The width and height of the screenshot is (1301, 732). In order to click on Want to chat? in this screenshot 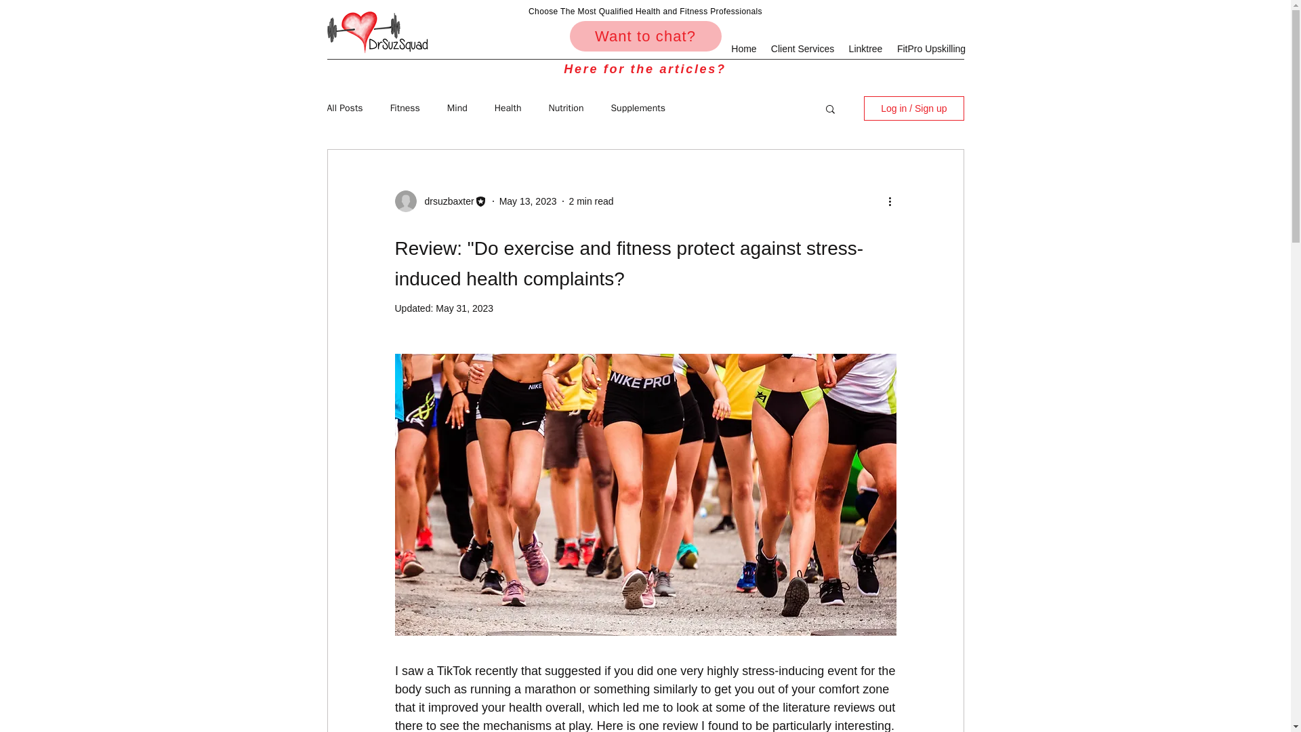, I will do `click(645, 36)`.